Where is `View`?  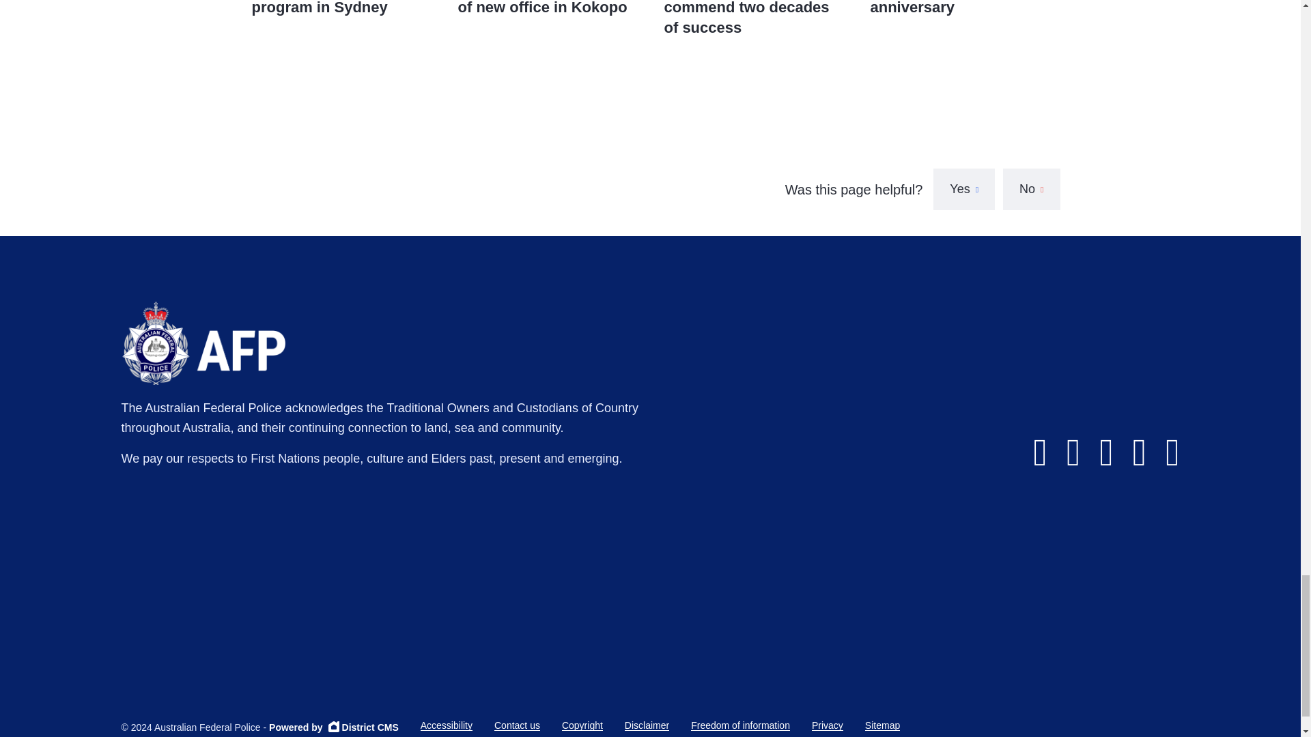 View is located at coordinates (547, 30).